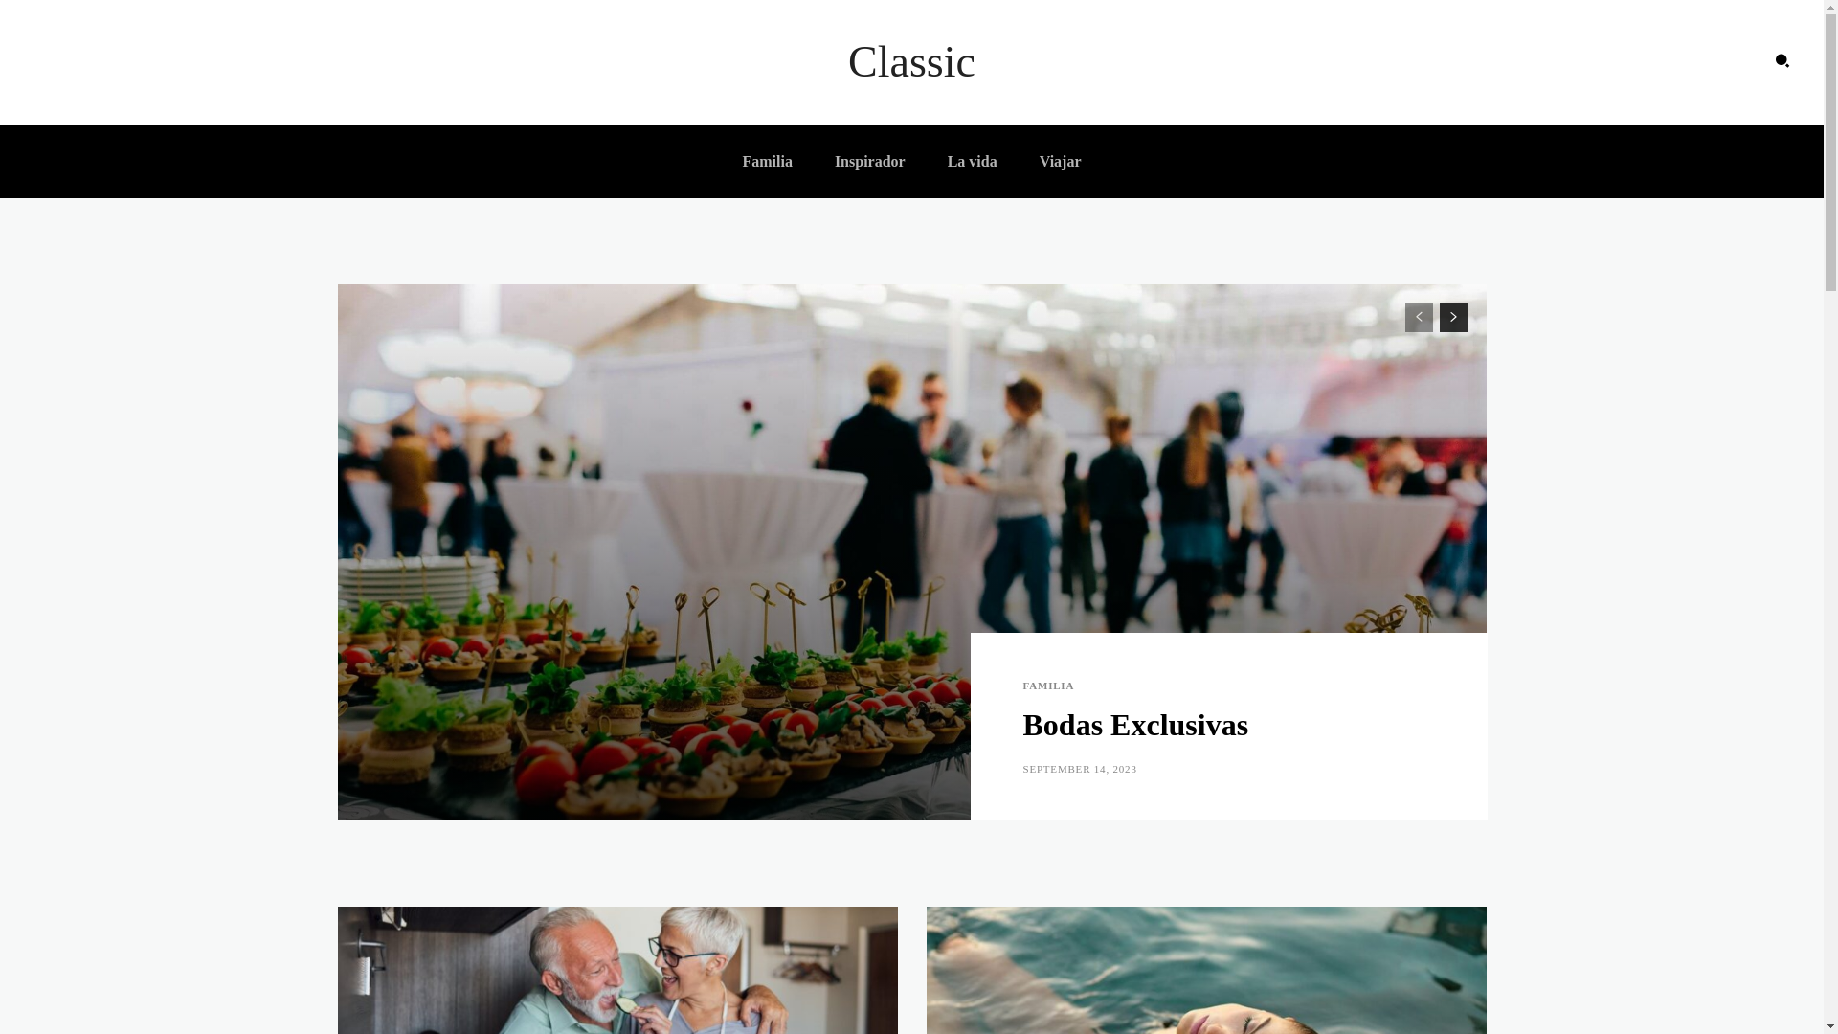  Describe the element at coordinates (870, 162) in the screenshot. I see `Inspirador` at that location.